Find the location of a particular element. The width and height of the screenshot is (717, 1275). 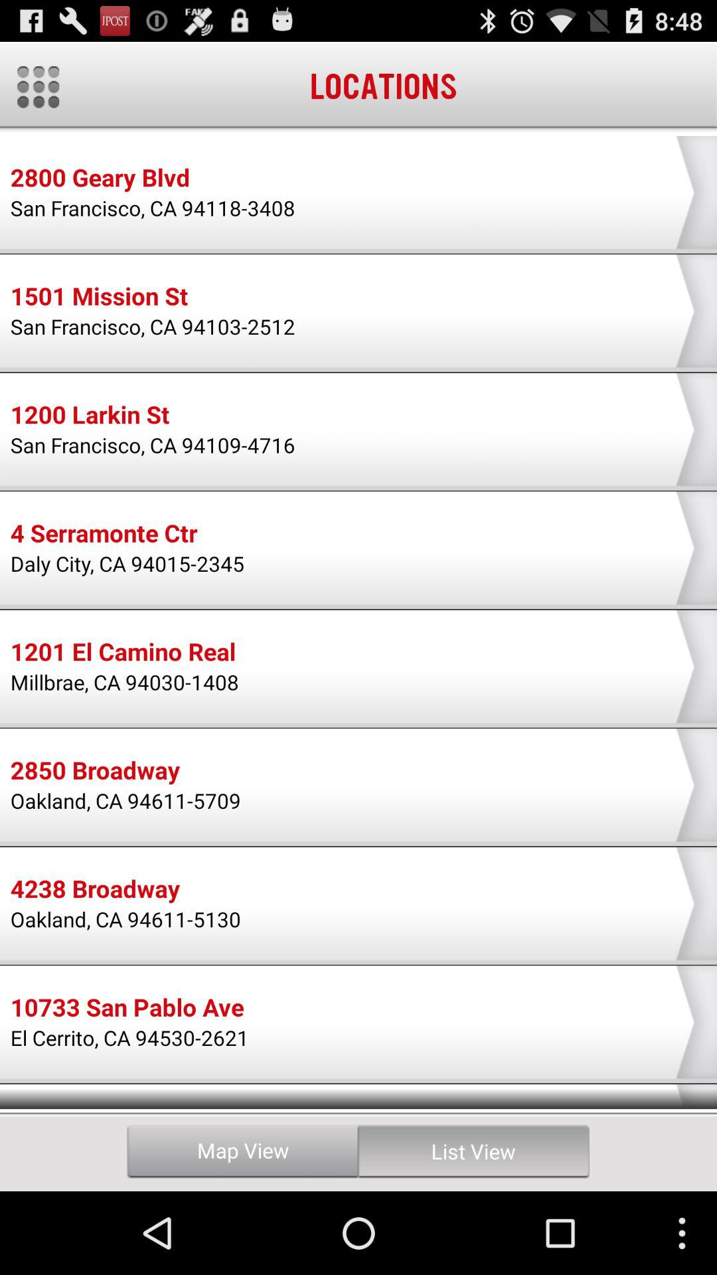

open icon above 1201 el camino icon is located at coordinates (127, 563).